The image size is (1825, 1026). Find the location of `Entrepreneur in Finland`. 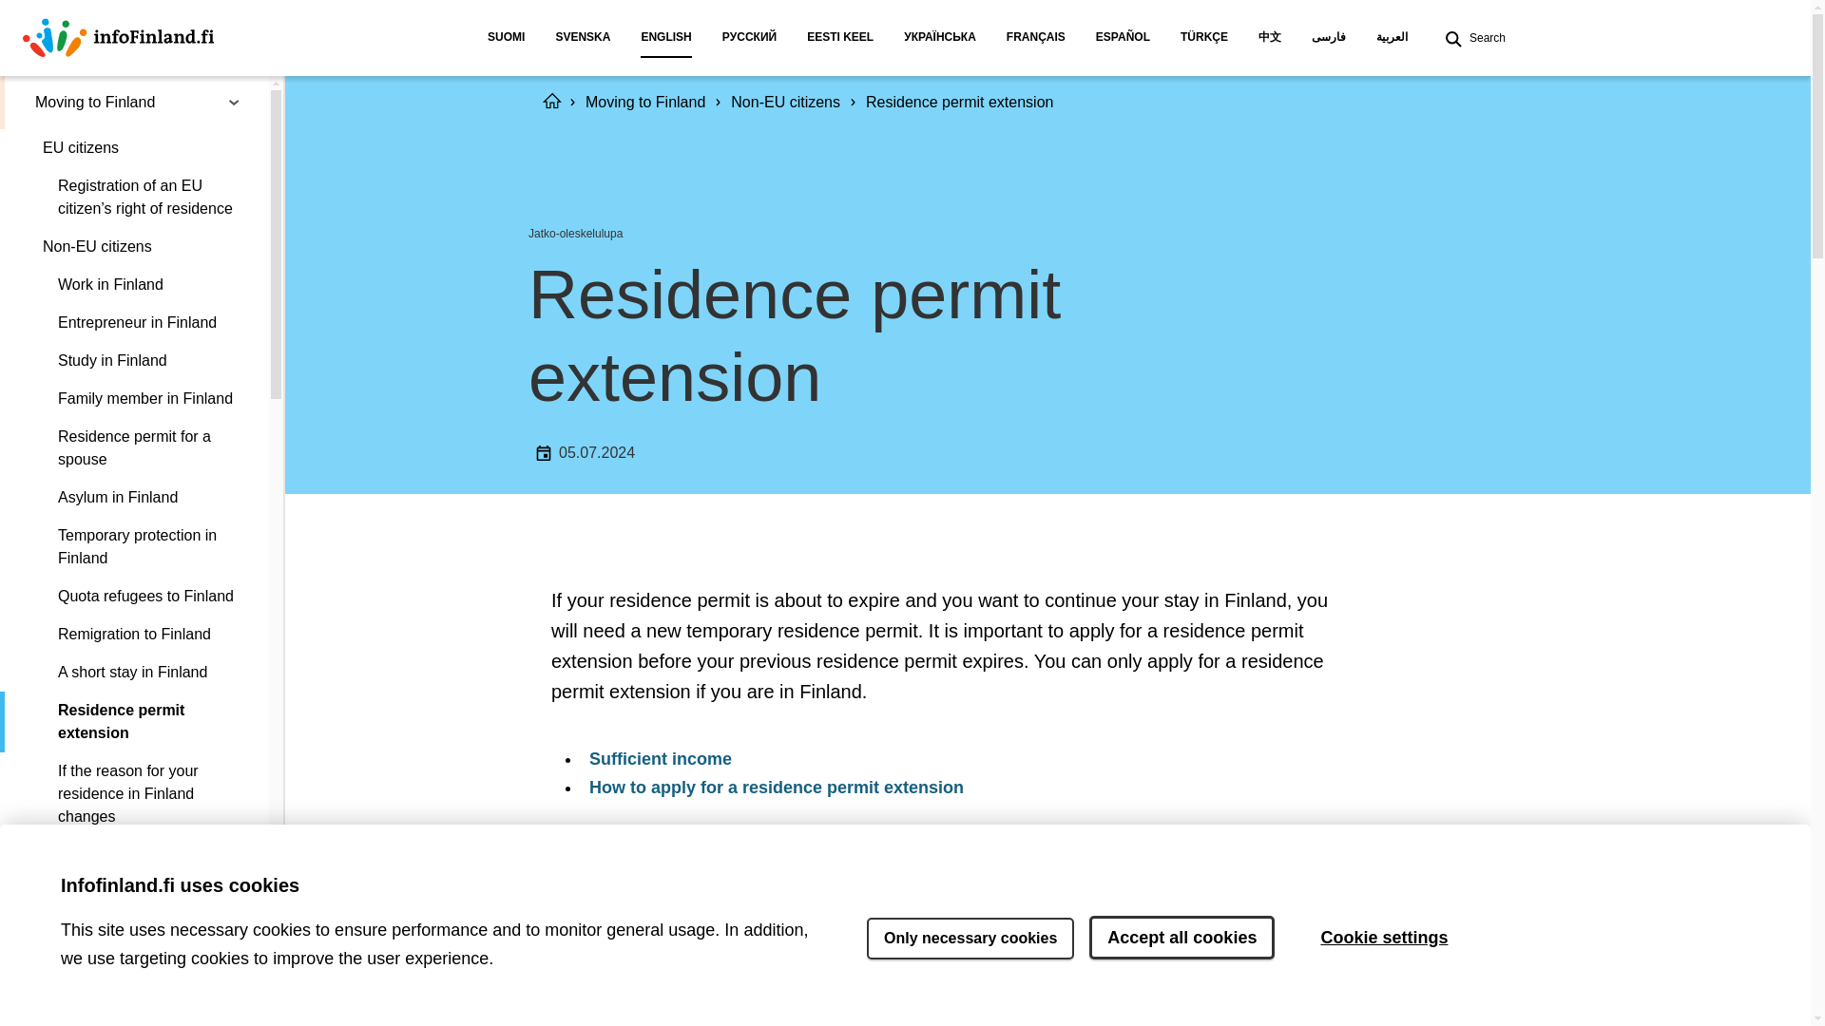

Entrepreneur in Finland is located at coordinates (134, 322).